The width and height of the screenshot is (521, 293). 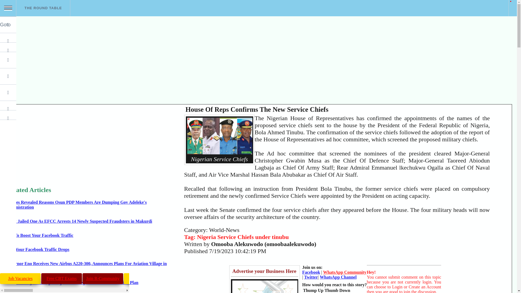 What do you see at coordinates (185, 278) in the screenshot?
I see `News Headlines` at bounding box center [185, 278].